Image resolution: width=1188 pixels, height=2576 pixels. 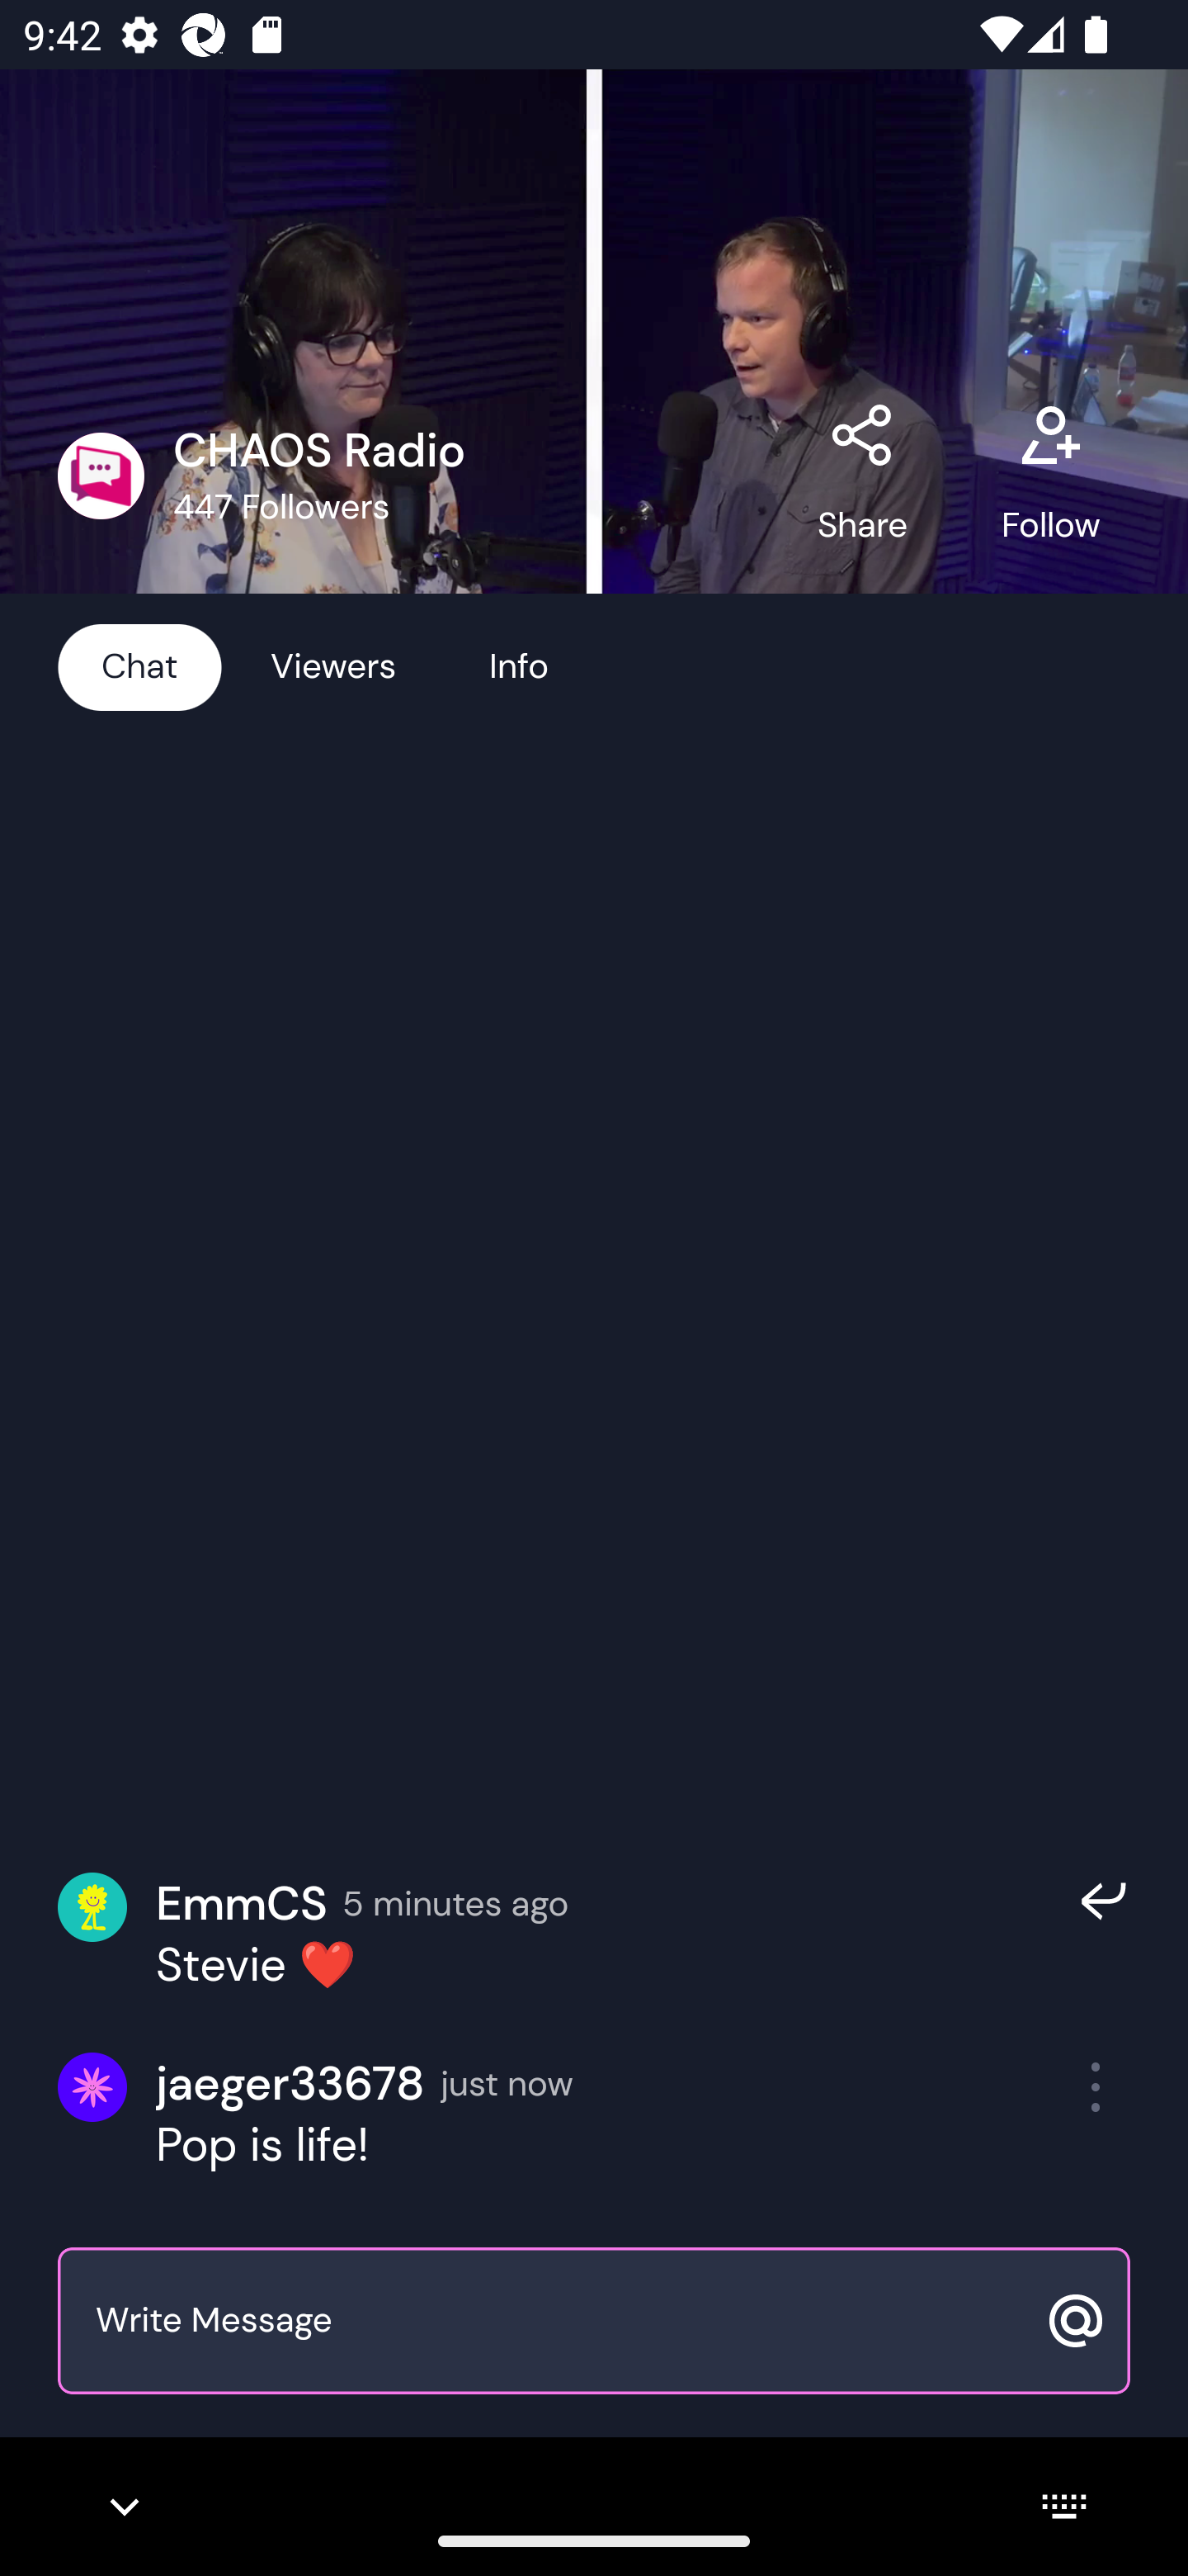 I want to click on Chat, so click(x=139, y=665).